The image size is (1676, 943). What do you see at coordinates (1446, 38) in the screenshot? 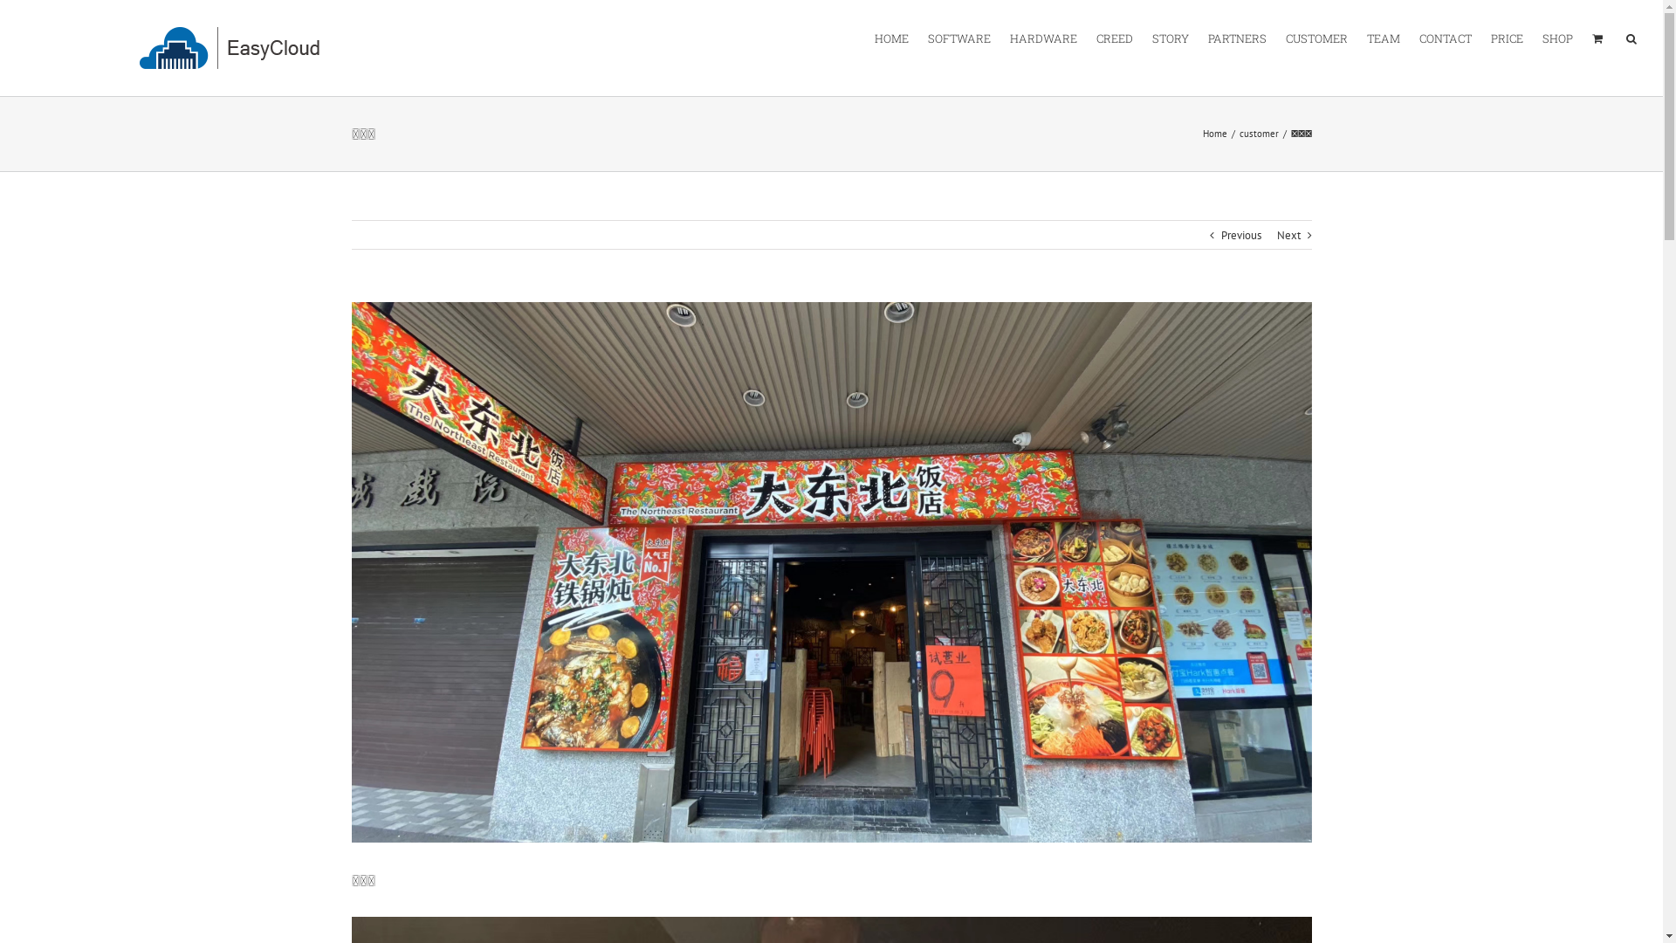
I see `CONTACT` at bounding box center [1446, 38].